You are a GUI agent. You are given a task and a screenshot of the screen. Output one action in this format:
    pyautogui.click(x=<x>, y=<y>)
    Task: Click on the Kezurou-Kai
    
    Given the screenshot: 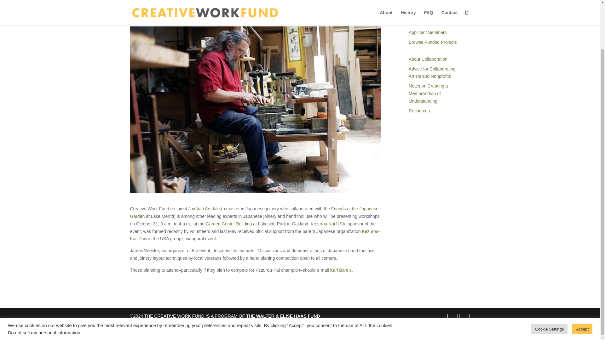 What is the action you would take?
    pyautogui.click(x=255, y=235)
    